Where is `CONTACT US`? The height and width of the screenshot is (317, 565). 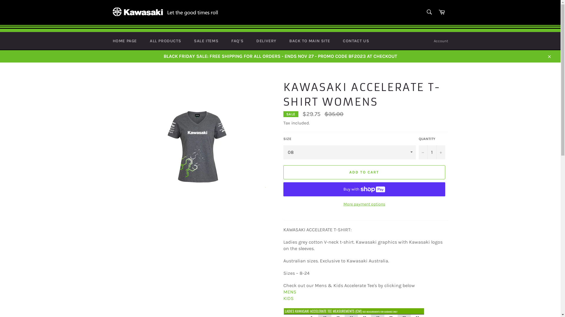 CONTACT US is located at coordinates (356, 41).